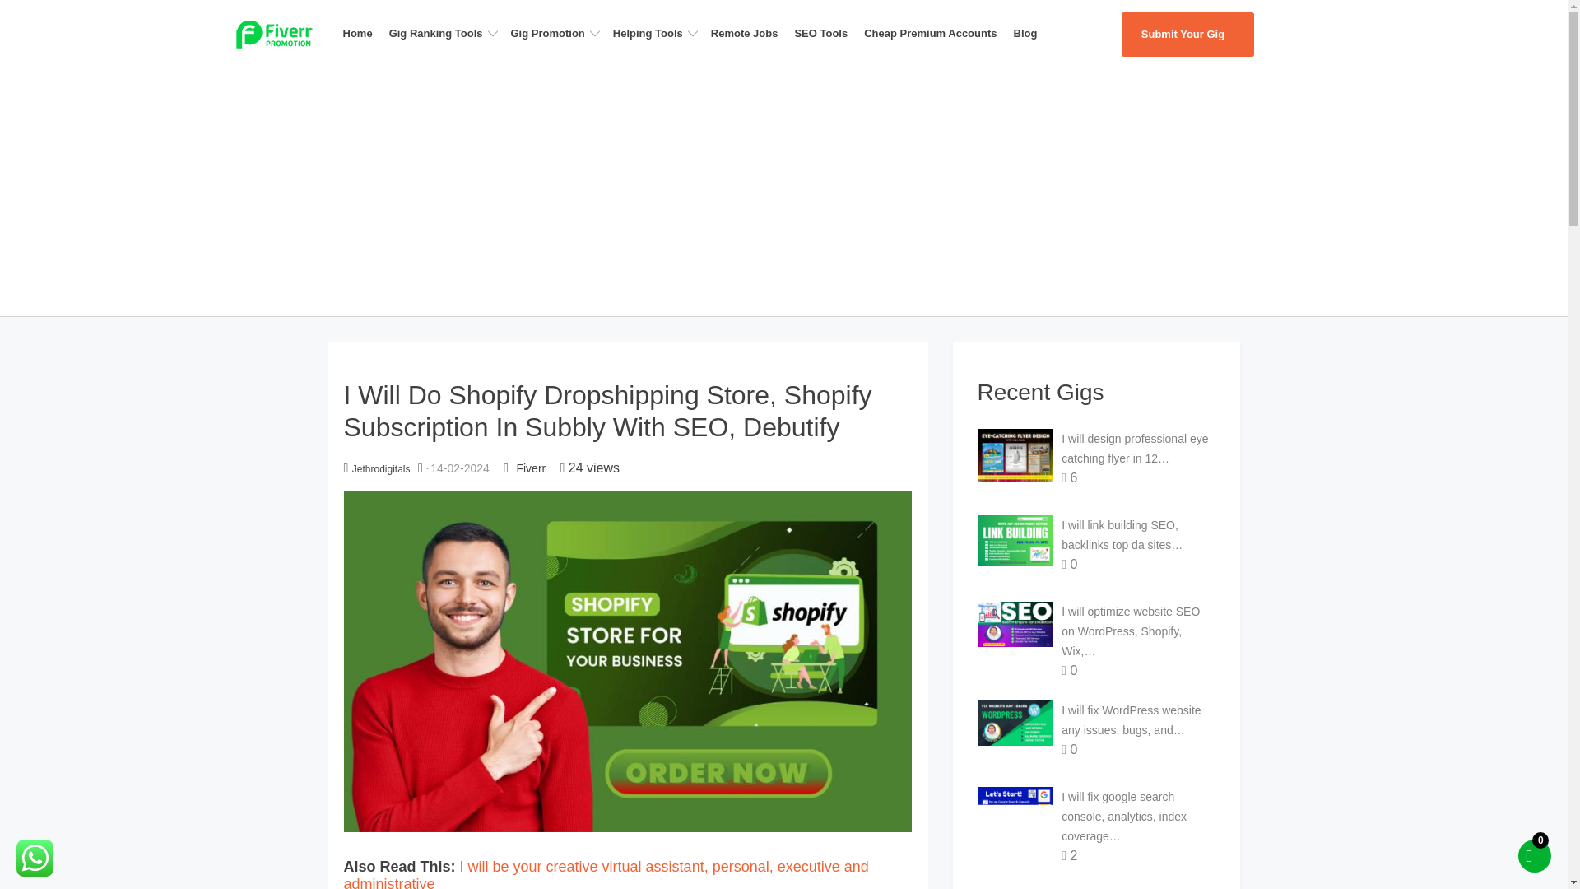  What do you see at coordinates (1187, 35) in the screenshot?
I see `Submit Your Gig` at bounding box center [1187, 35].